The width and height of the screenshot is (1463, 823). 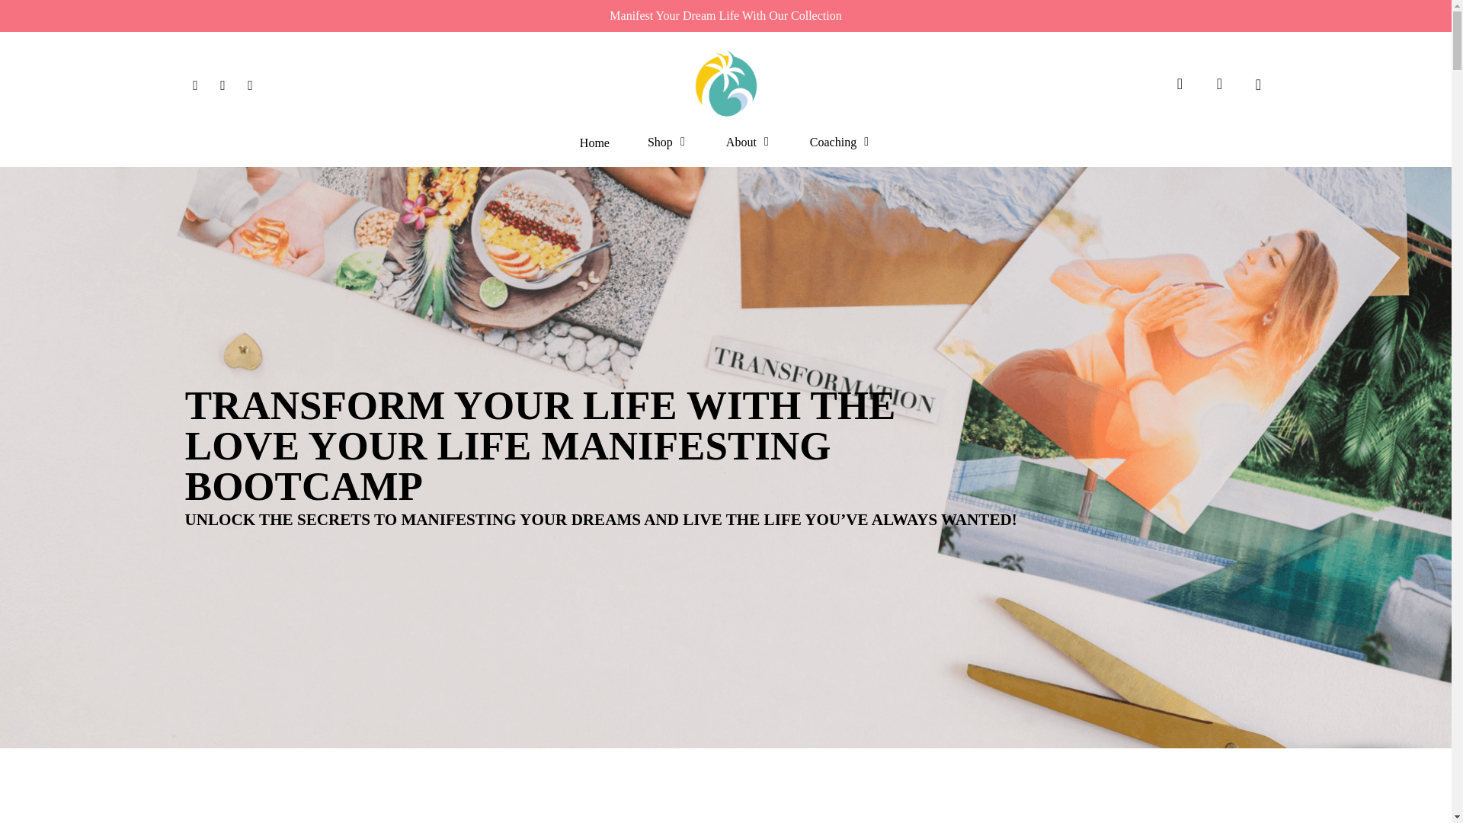 What do you see at coordinates (748, 143) in the screenshot?
I see `About` at bounding box center [748, 143].